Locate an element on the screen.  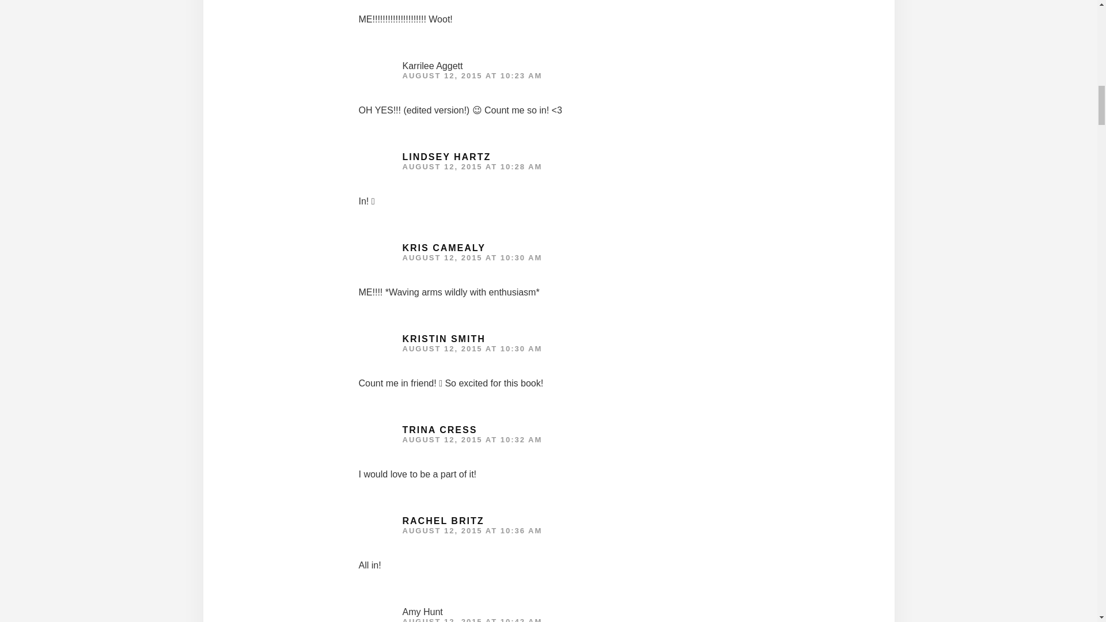
KRISTIN SMITH is located at coordinates (444, 339).